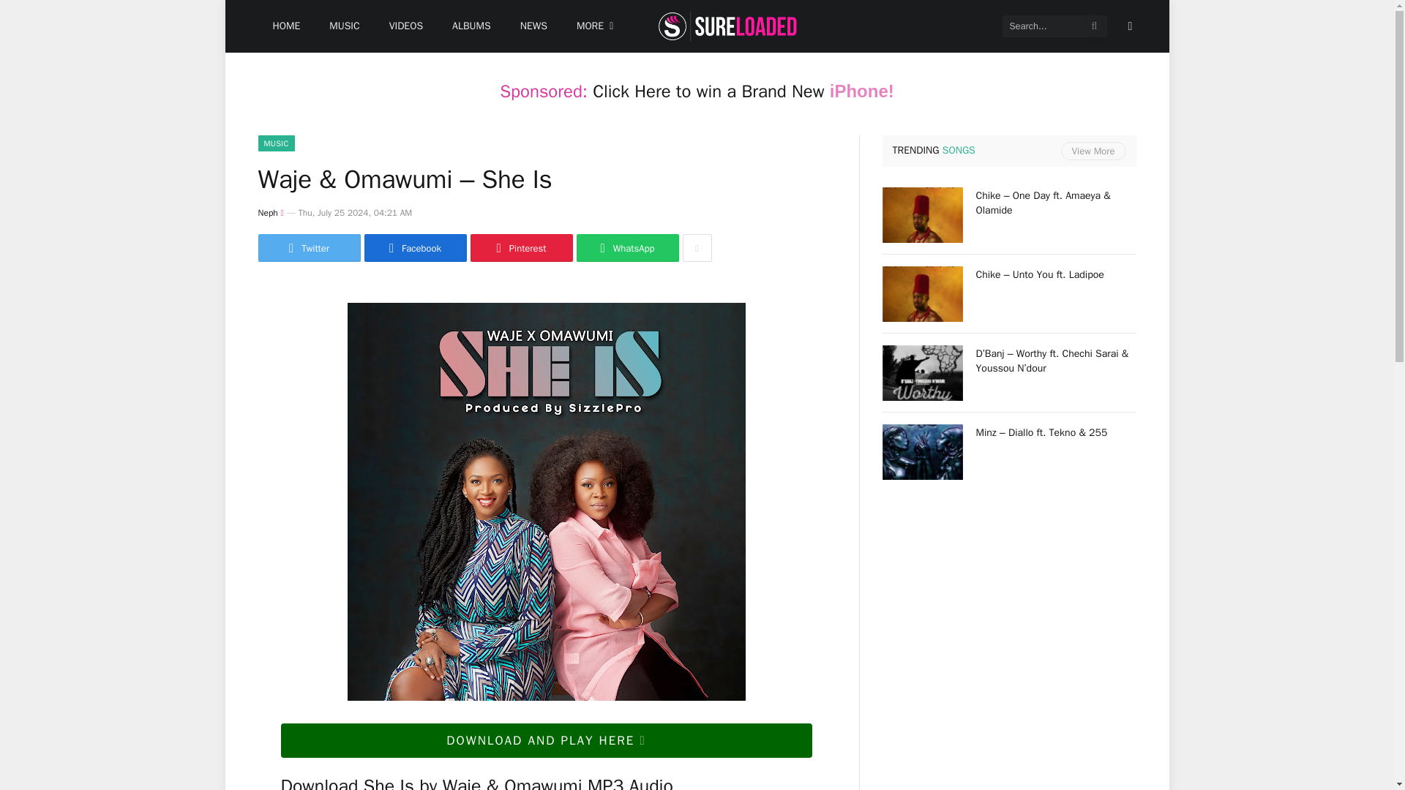 The width and height of the screenshot is (1405, 790). I want to click on Sponsored:, so click(543, 91).